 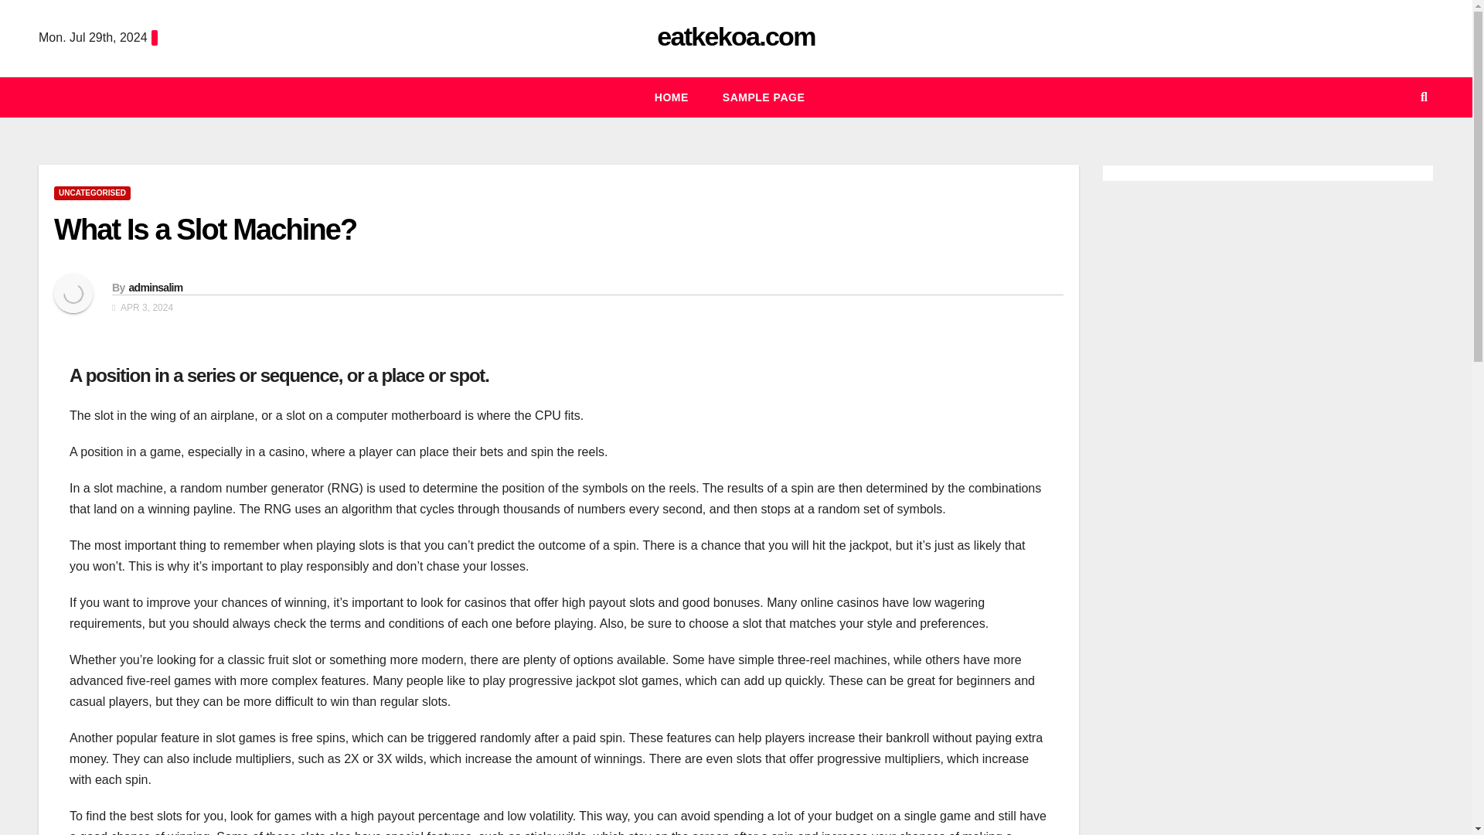 What do you see at coordinates (204, 229) in the screenshot?
I see `Permalink to: What Is a Slot Machine?` at bounding box center [204, 229].